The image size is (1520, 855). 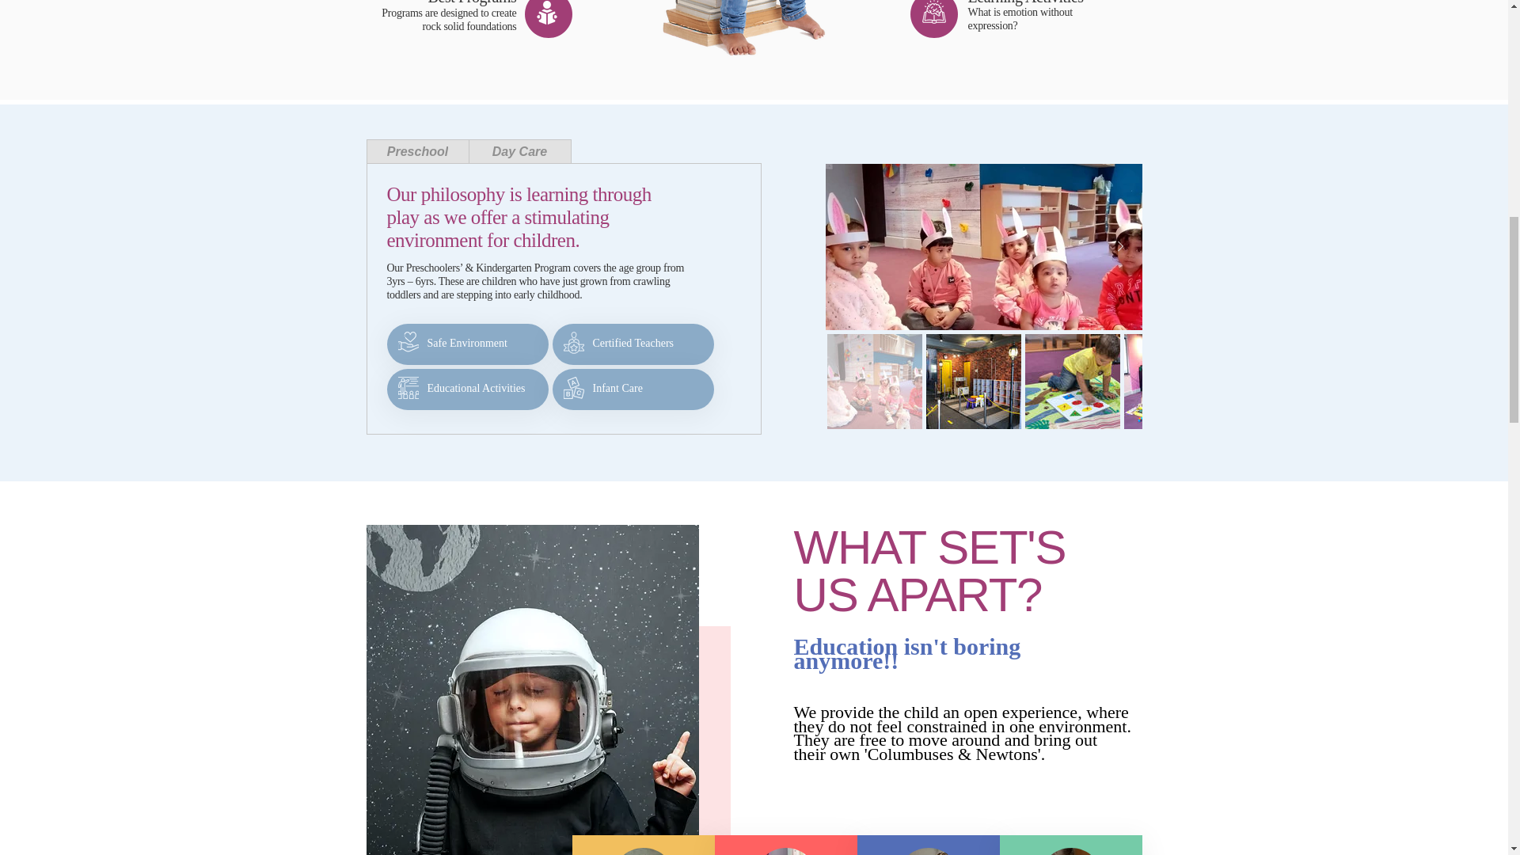 I want to click on AZ Kid.jpg, so click(x=407, y=343).